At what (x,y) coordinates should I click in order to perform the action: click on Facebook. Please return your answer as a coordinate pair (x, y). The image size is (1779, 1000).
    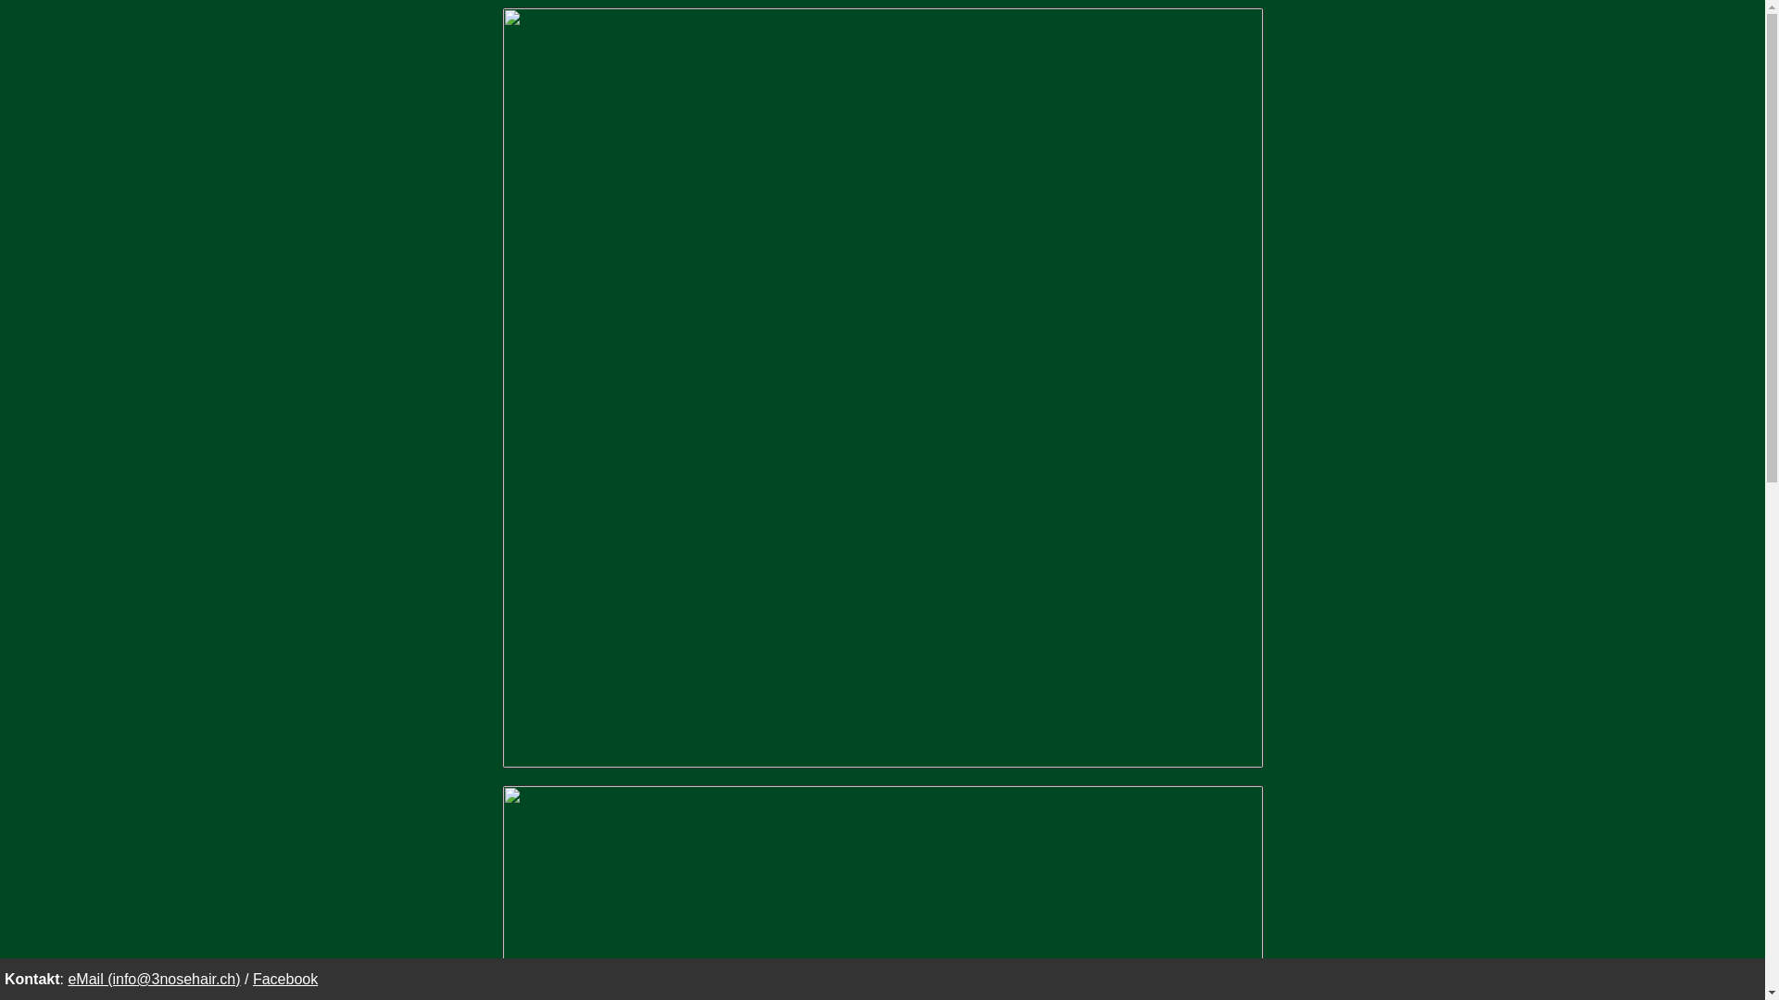
    Looking at the image, I should click on (285, 980).